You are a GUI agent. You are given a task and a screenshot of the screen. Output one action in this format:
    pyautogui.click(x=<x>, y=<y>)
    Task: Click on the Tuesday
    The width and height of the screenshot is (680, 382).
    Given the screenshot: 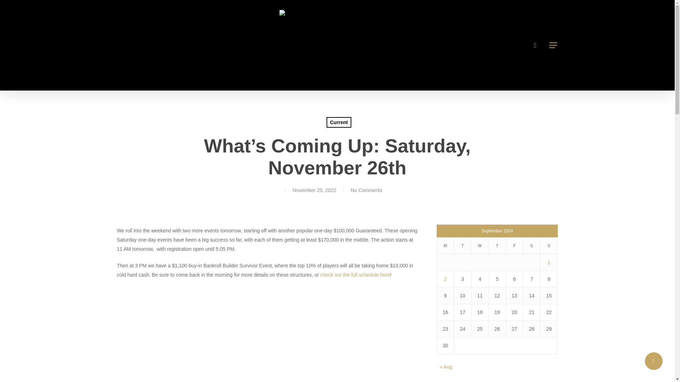 What is the action you would take?
    pyautogui.click(x=463, y=246)
    